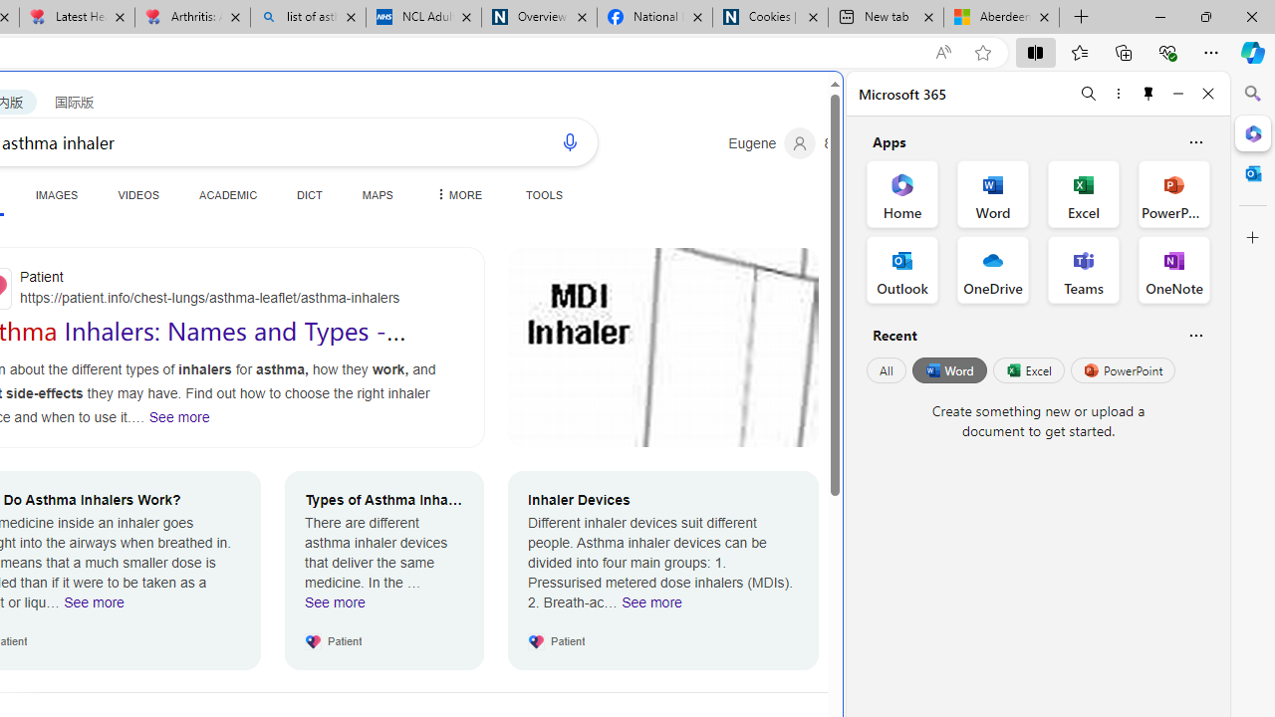  Describe the element at coordinates (309, 194) in the screenshot. I see `DICT` at that location.